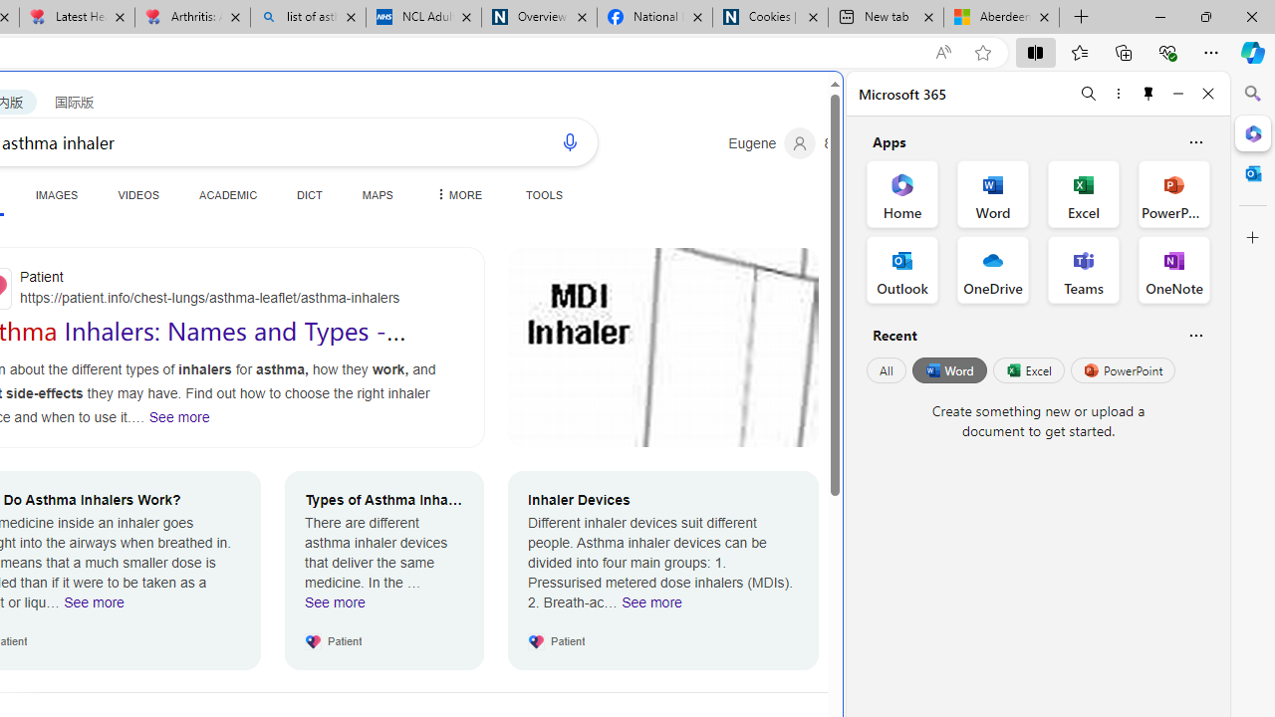  Describe the element at coordinates (309, 194) in the screenshot. I see `DICT` at that location.